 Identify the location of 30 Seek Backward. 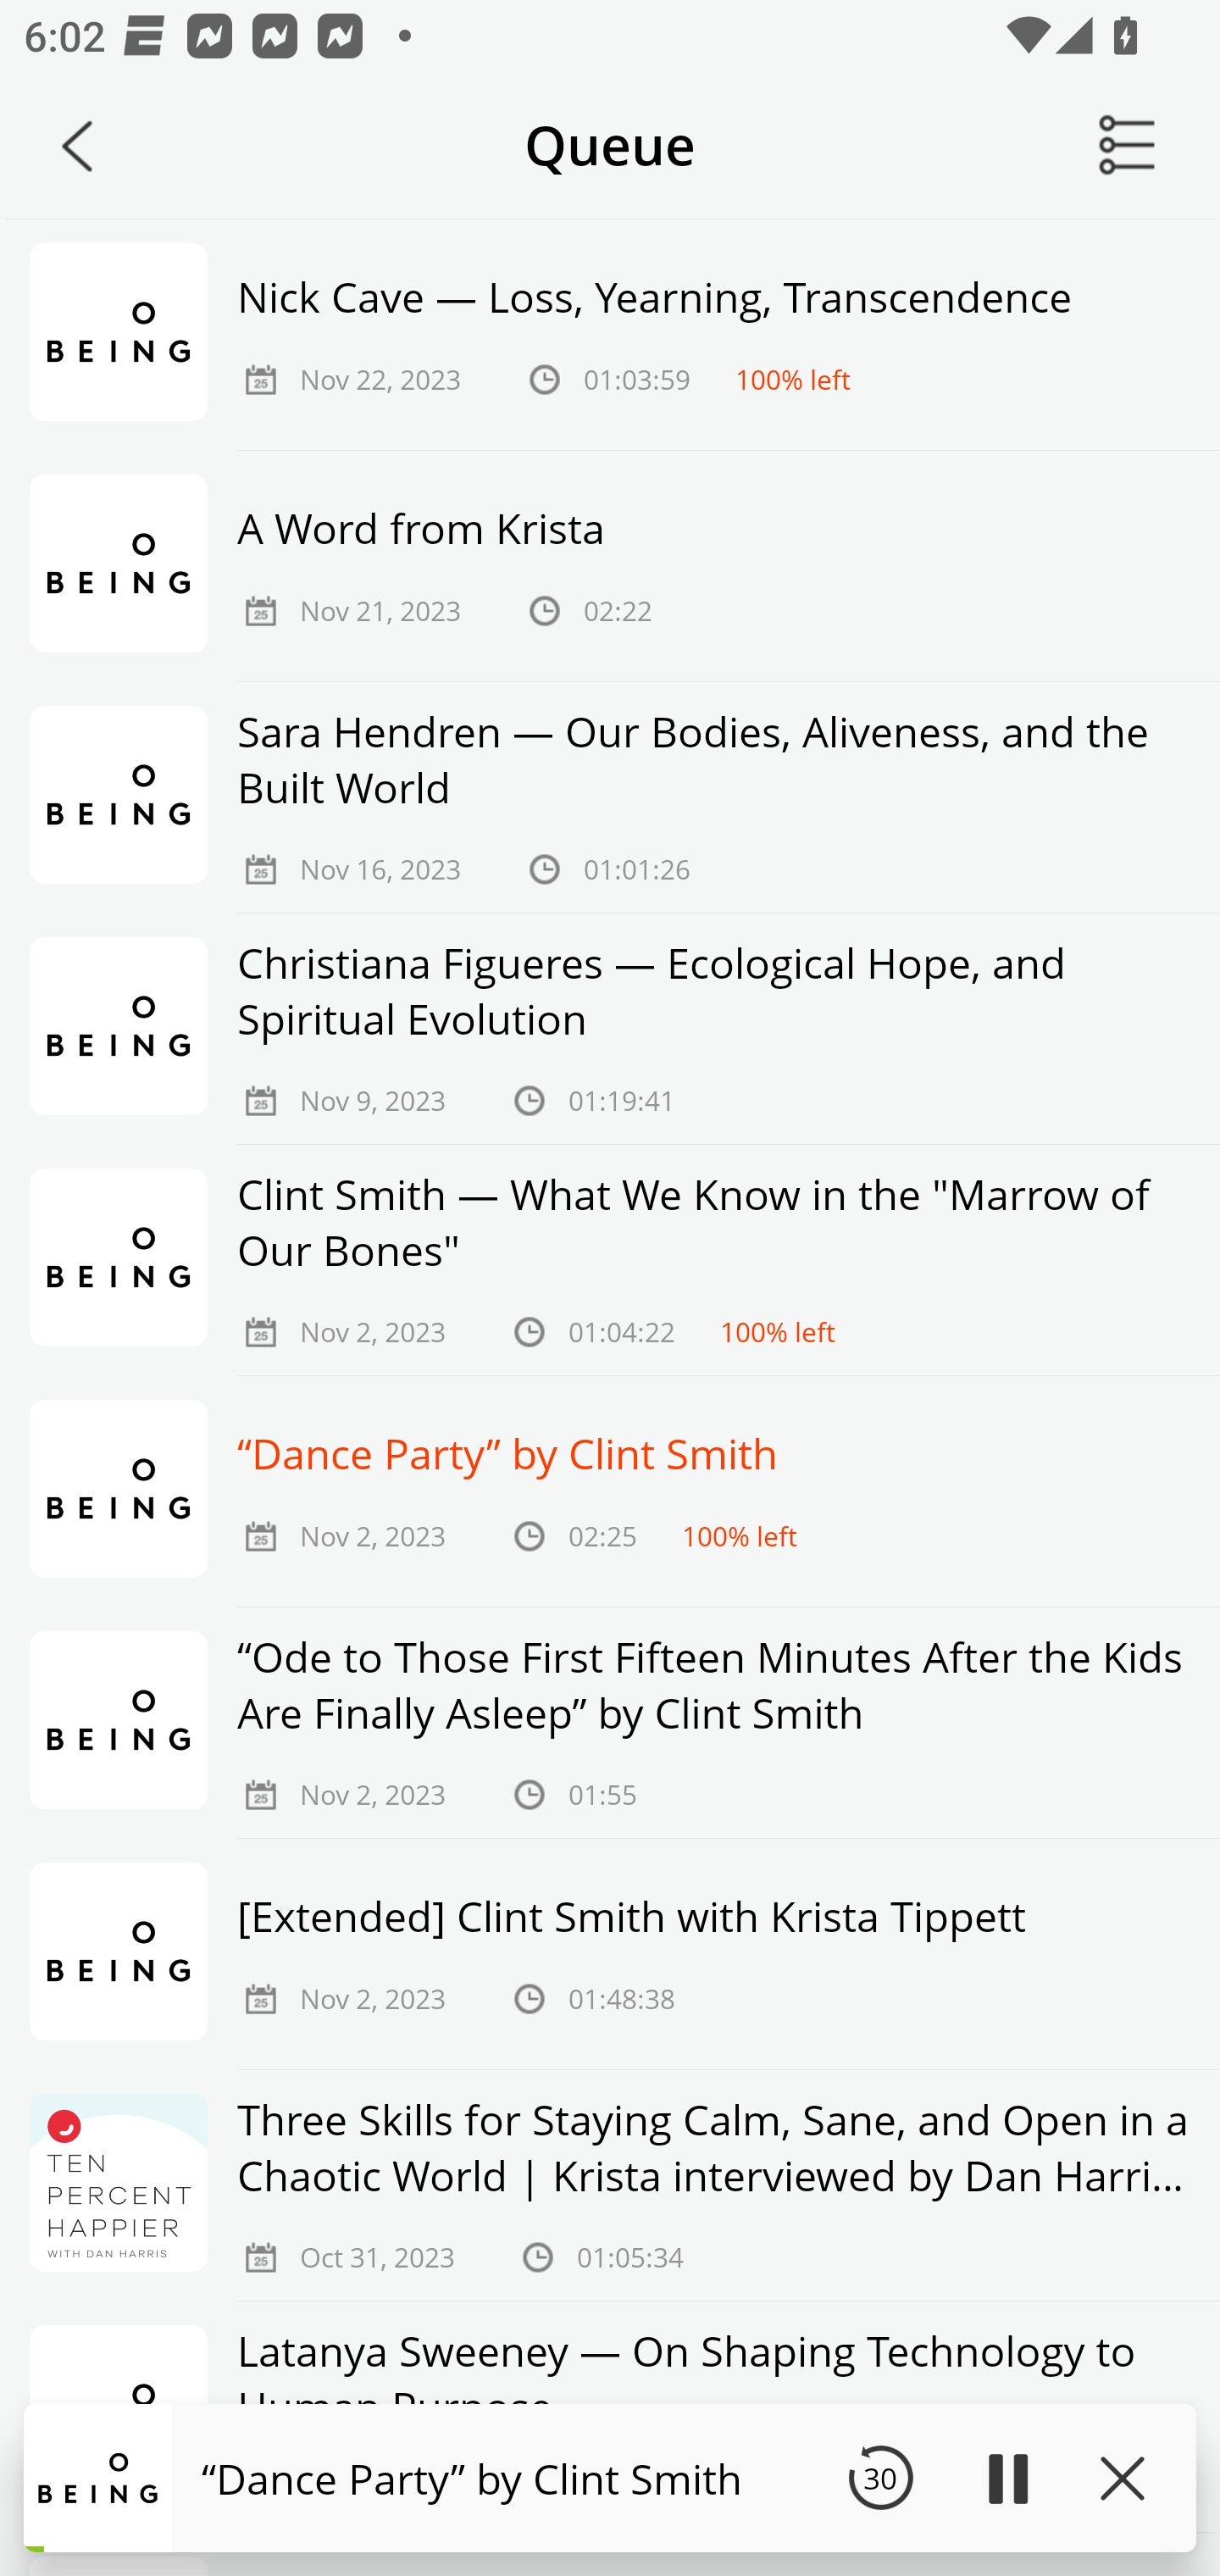
(880, 2478).